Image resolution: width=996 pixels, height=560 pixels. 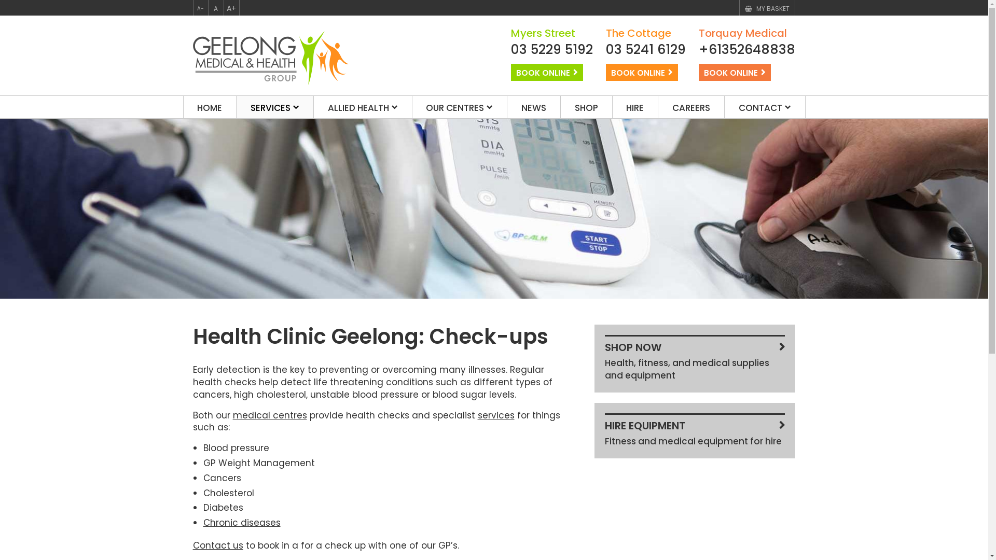 What do you see at coordinates (547, 72) in the screenshot?
I see `BOOK ONLINE` at bounding box center [547, 72].